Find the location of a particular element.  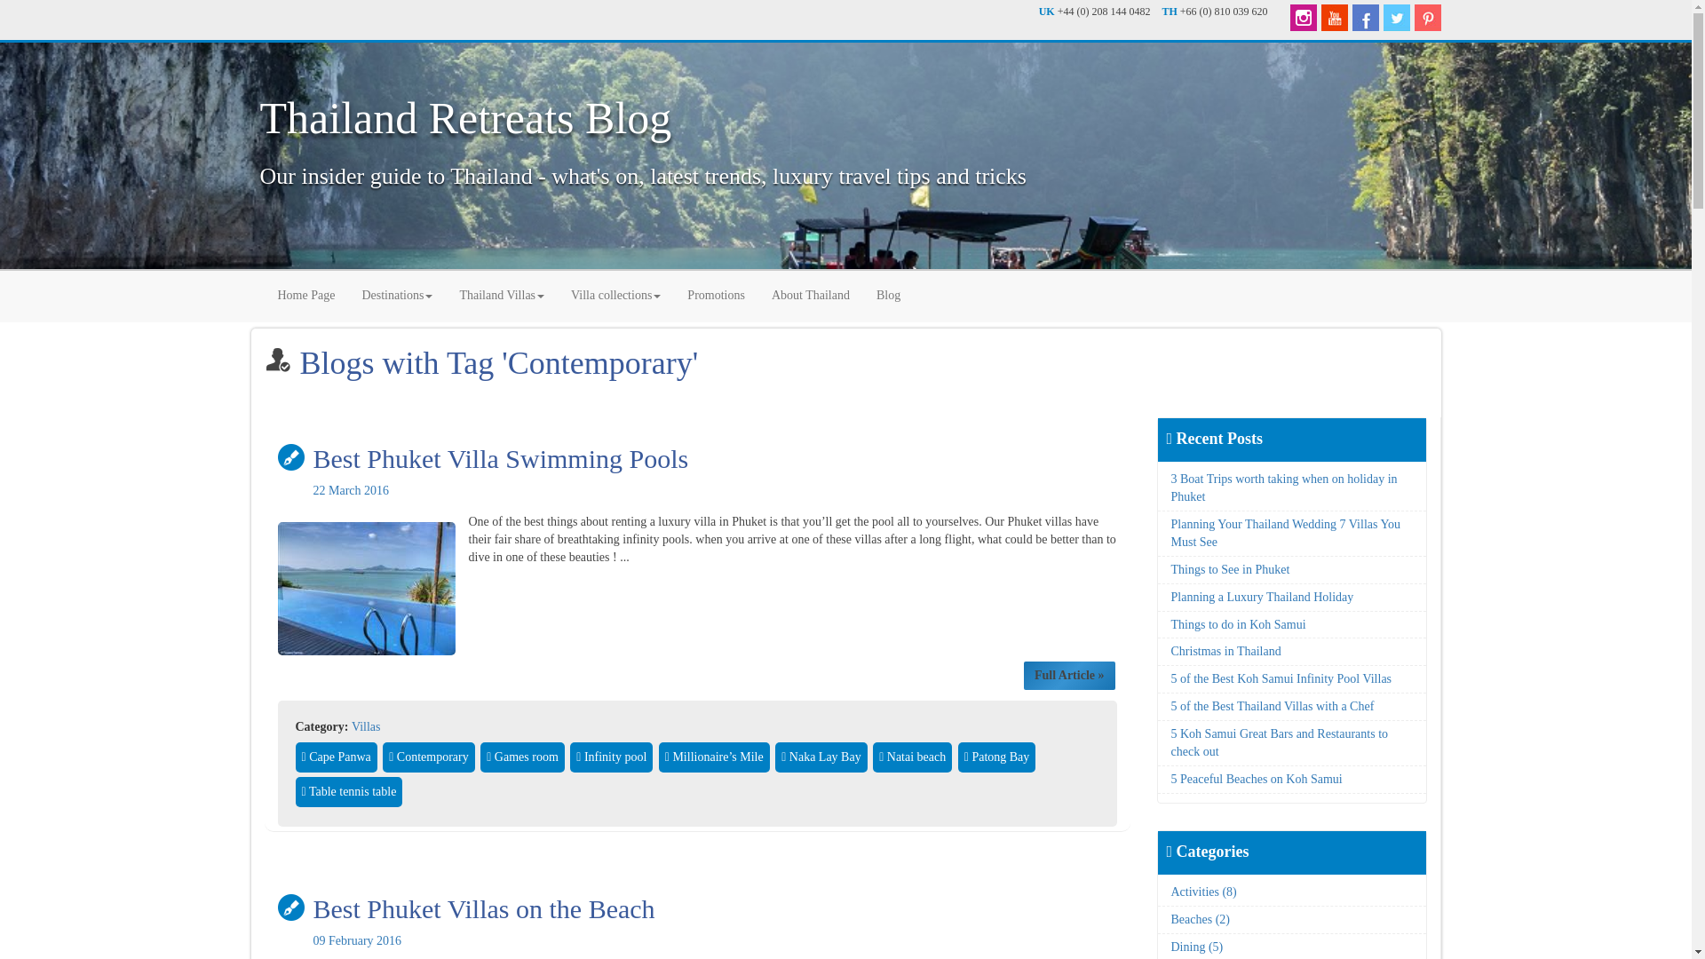

Blog is located at coordinates (888, 293).